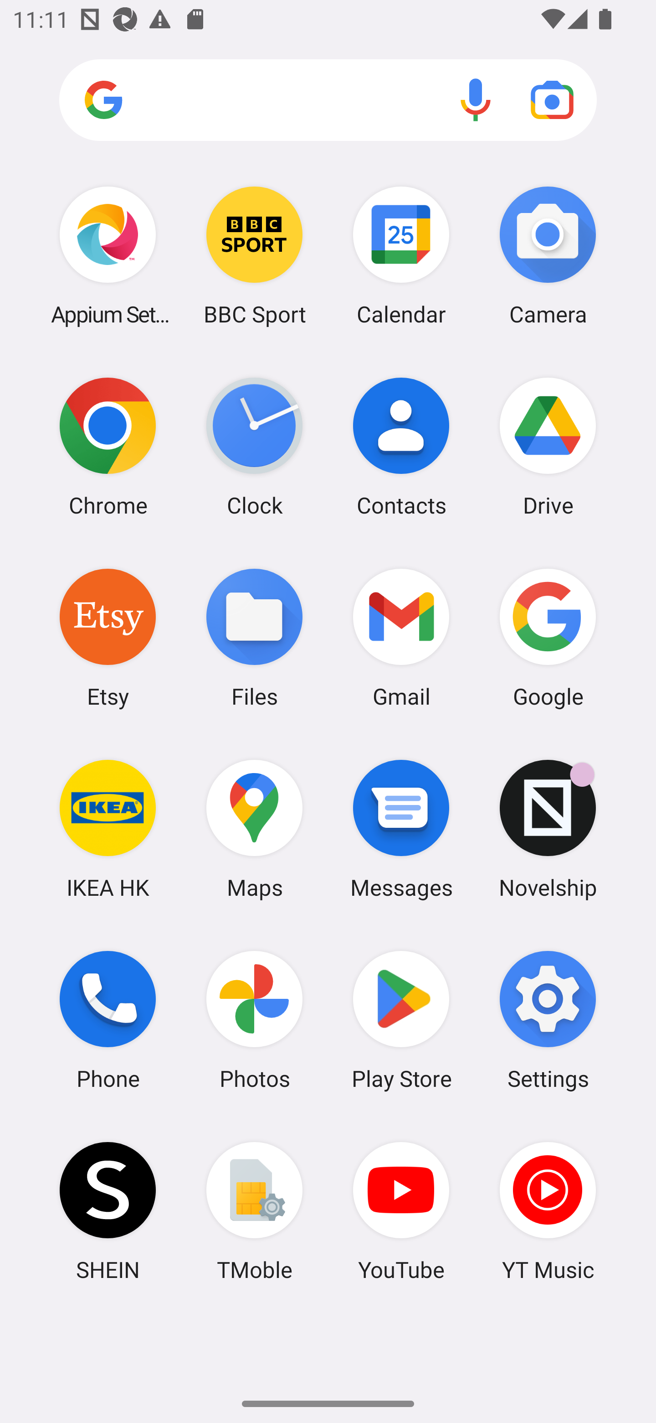 The image size is (656, 1423). What do you see at coordinates (548, 1211) in the screenshot?
I see `YT Music` at bounding box center [548, 1211].